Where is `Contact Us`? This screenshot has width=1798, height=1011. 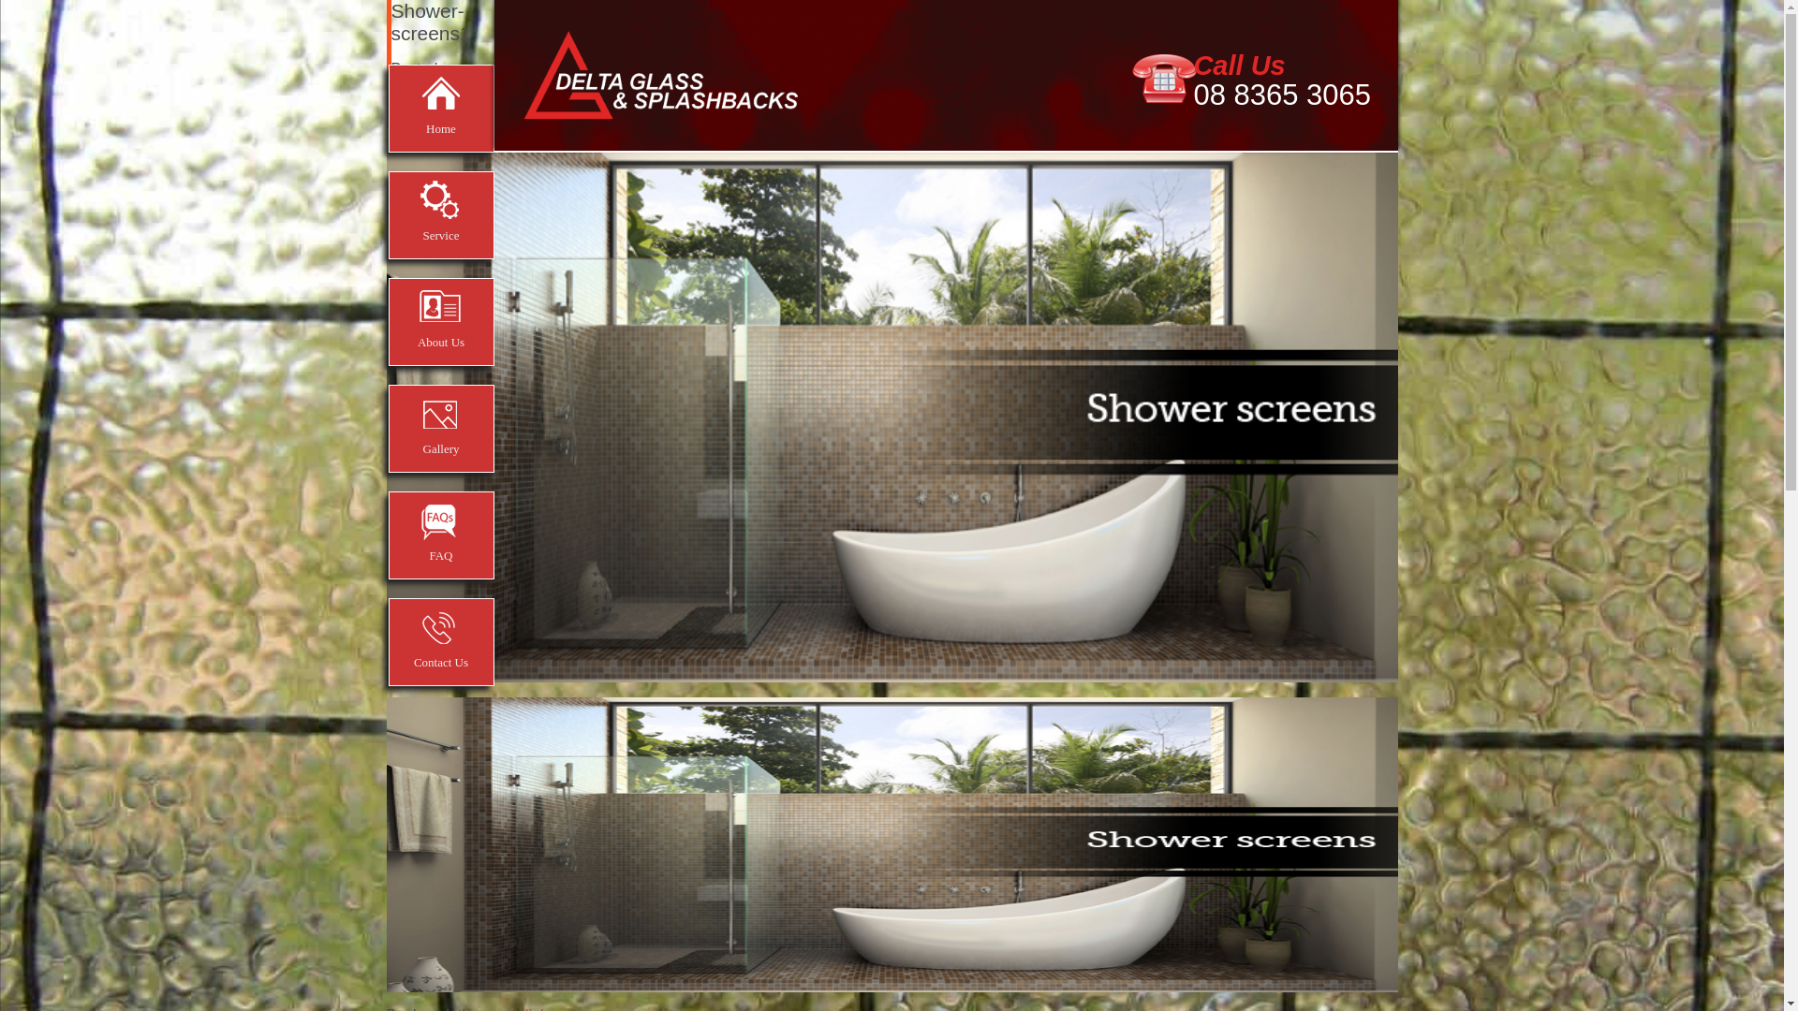 Contact Us is located at coordinates (440, 642).